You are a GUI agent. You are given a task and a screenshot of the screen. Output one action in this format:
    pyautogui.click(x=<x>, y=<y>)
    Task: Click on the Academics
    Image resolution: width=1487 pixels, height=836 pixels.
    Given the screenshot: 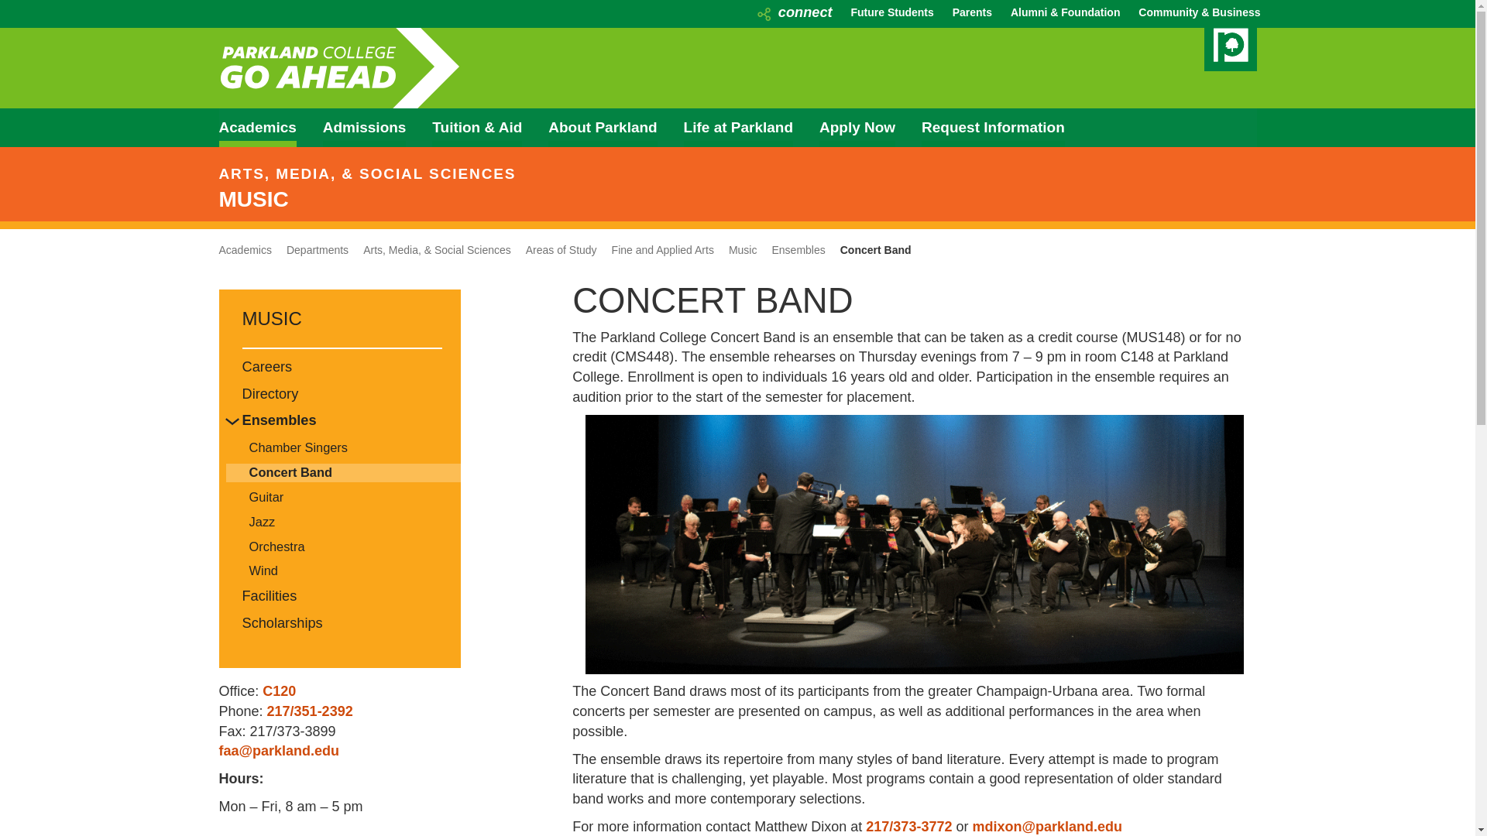 What is the action you would take?
    pyautogui.click(x=269, y=132)
    